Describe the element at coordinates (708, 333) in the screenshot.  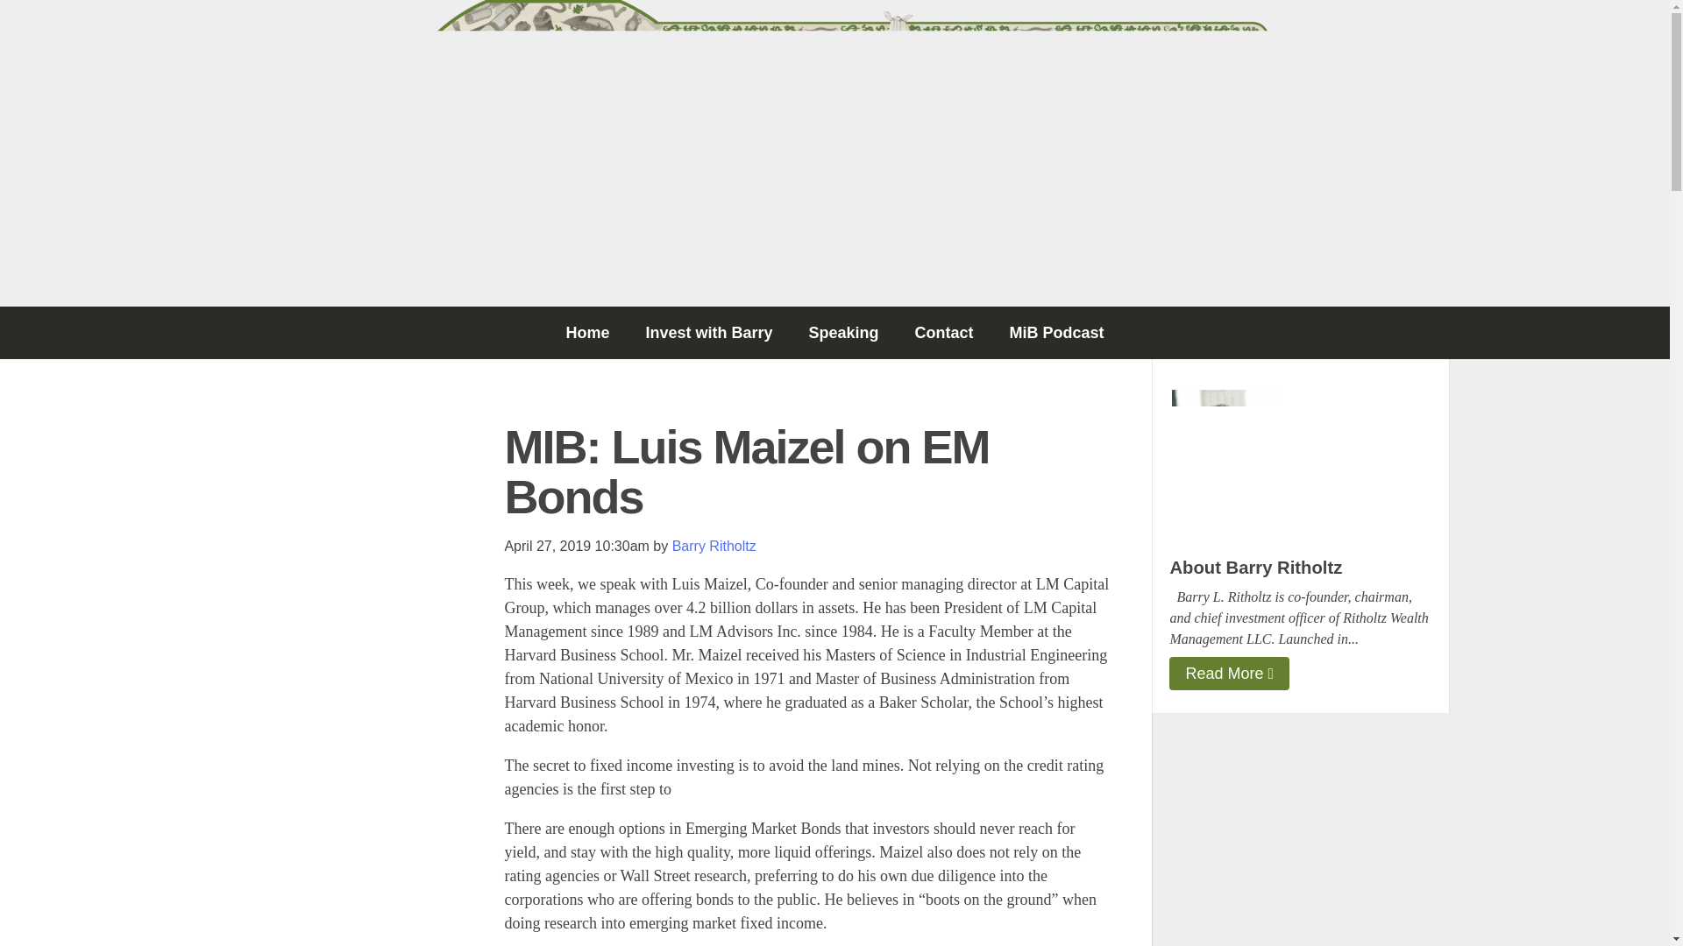
I see `Invest with Barry` at that location.